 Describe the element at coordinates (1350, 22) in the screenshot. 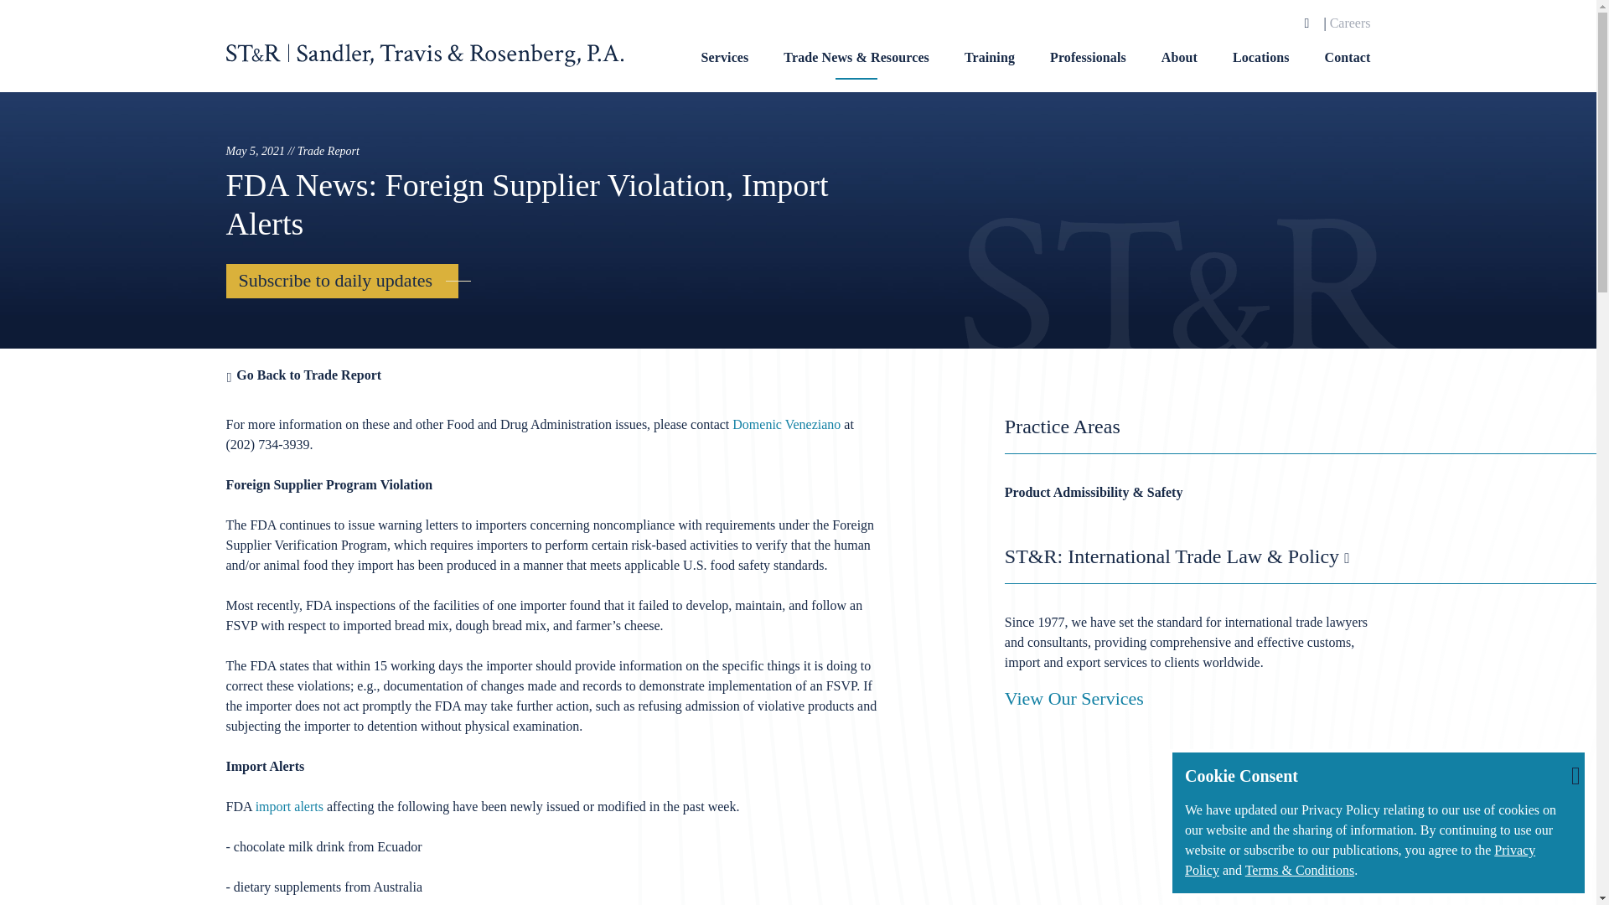

I see `Careers` at that location.